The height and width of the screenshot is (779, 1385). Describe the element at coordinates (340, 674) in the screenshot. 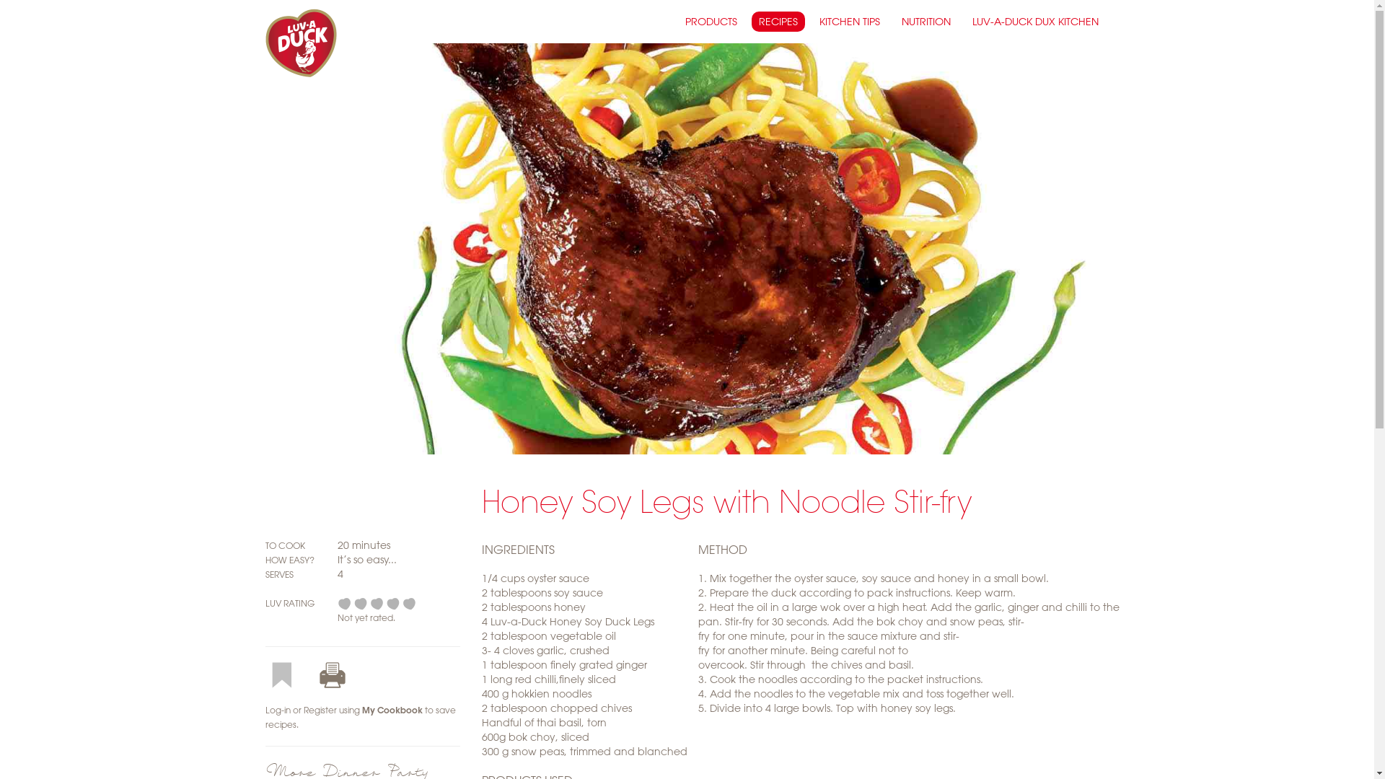

I see `Print this recipe` at that location.